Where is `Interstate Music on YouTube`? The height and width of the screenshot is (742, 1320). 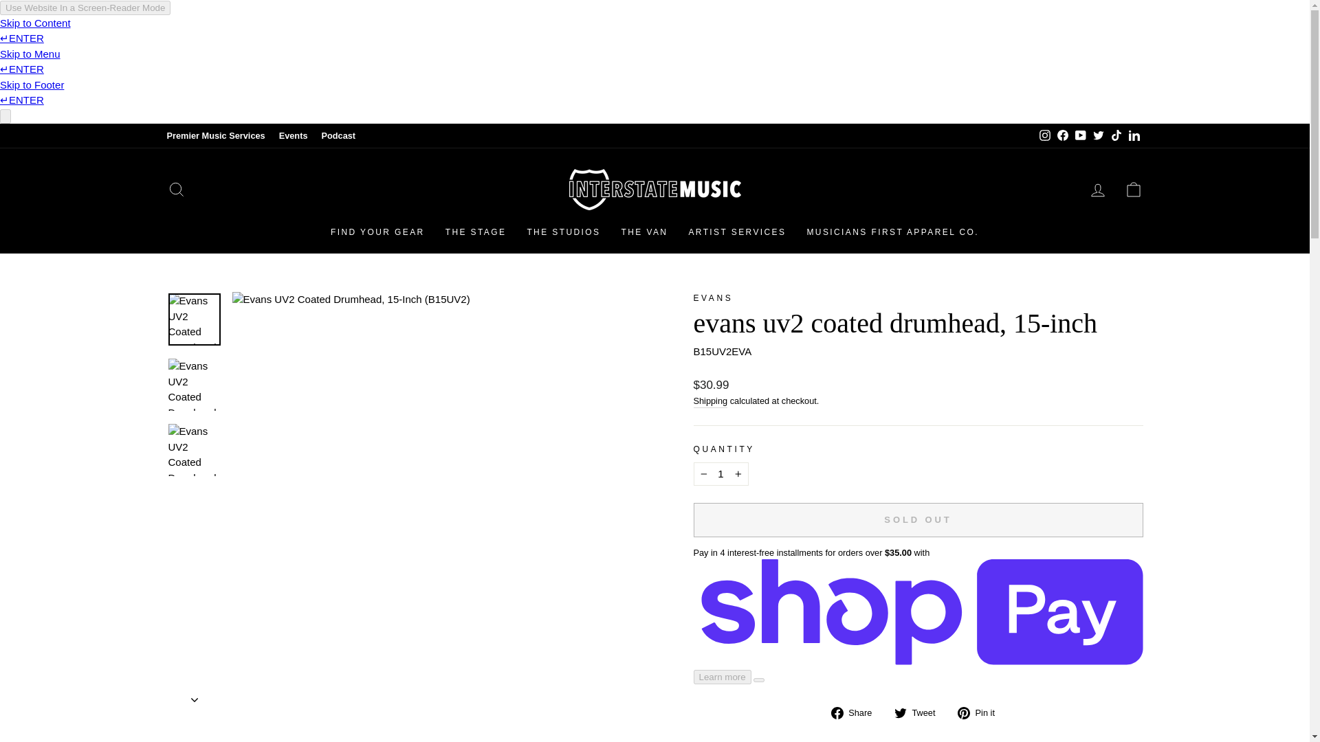
Interstate Music on YouTube is located at coordinates (1079, 135).